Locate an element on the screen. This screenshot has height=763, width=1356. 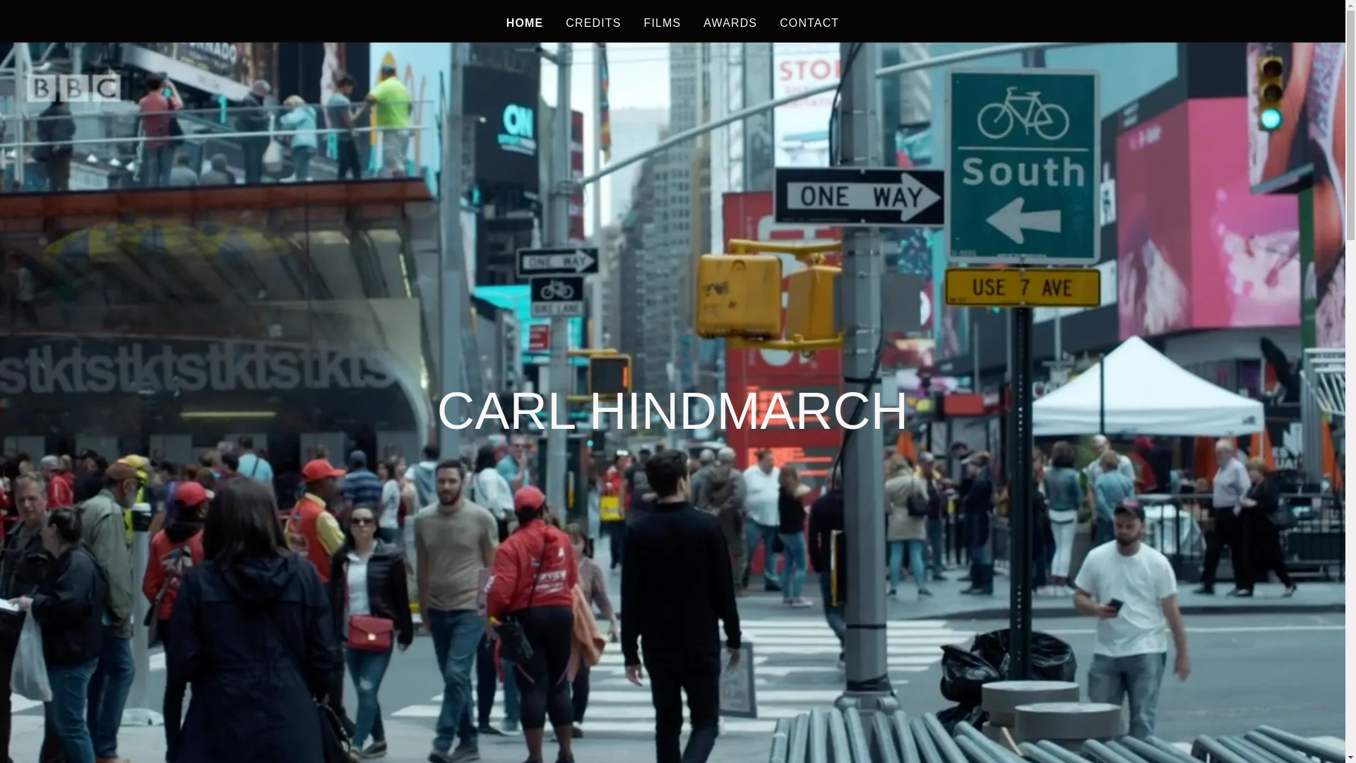
HOME is located at coordinates (524, 23).